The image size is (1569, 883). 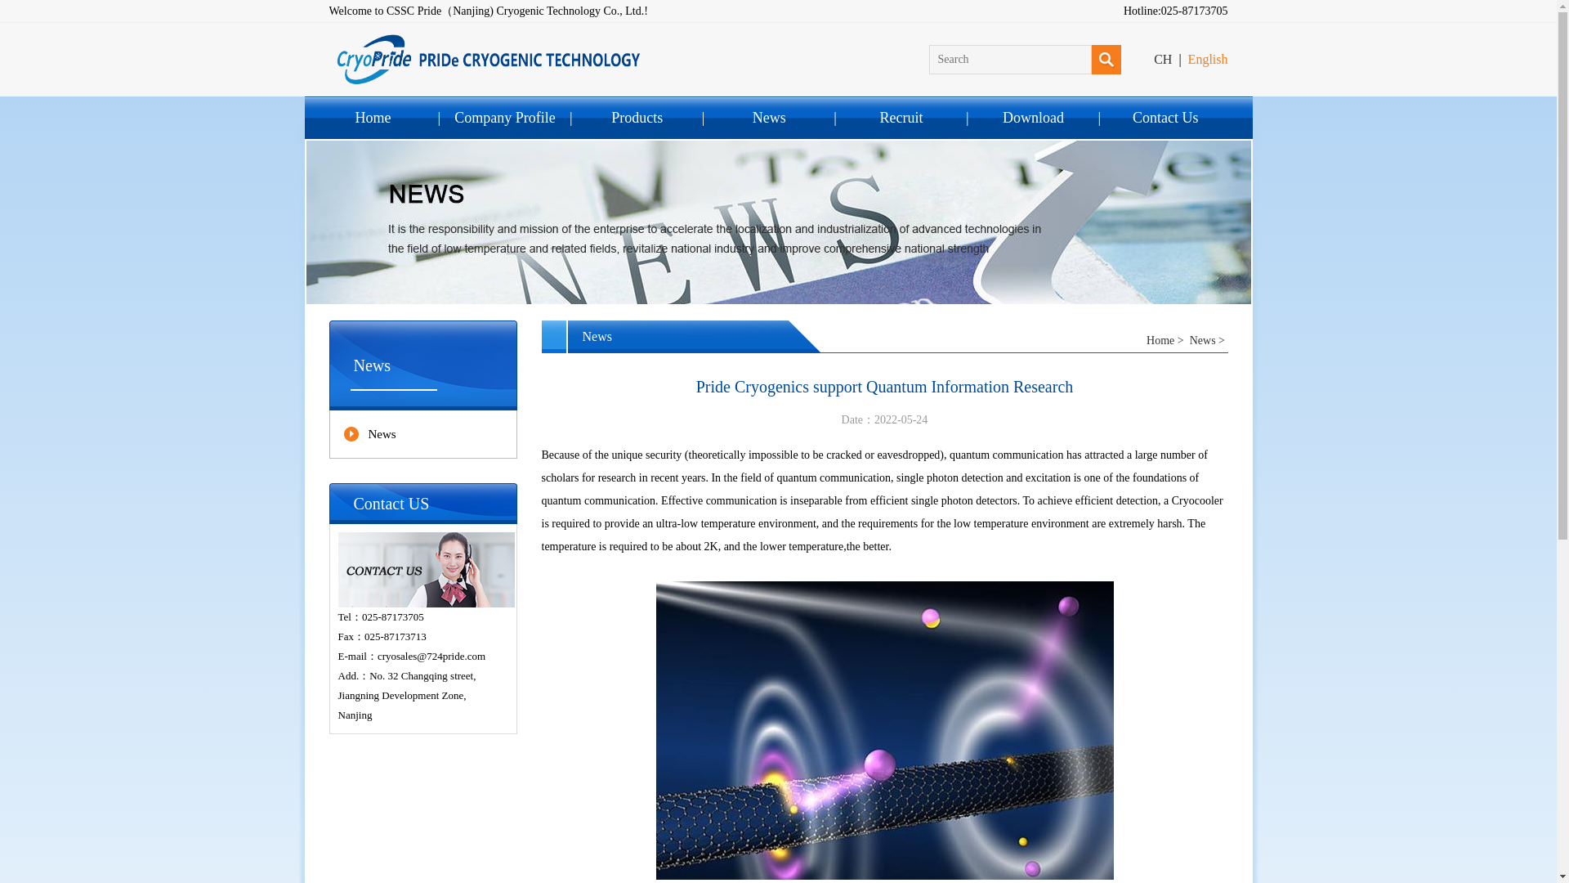 I want to click on CH, so click(x=1162, y=59).